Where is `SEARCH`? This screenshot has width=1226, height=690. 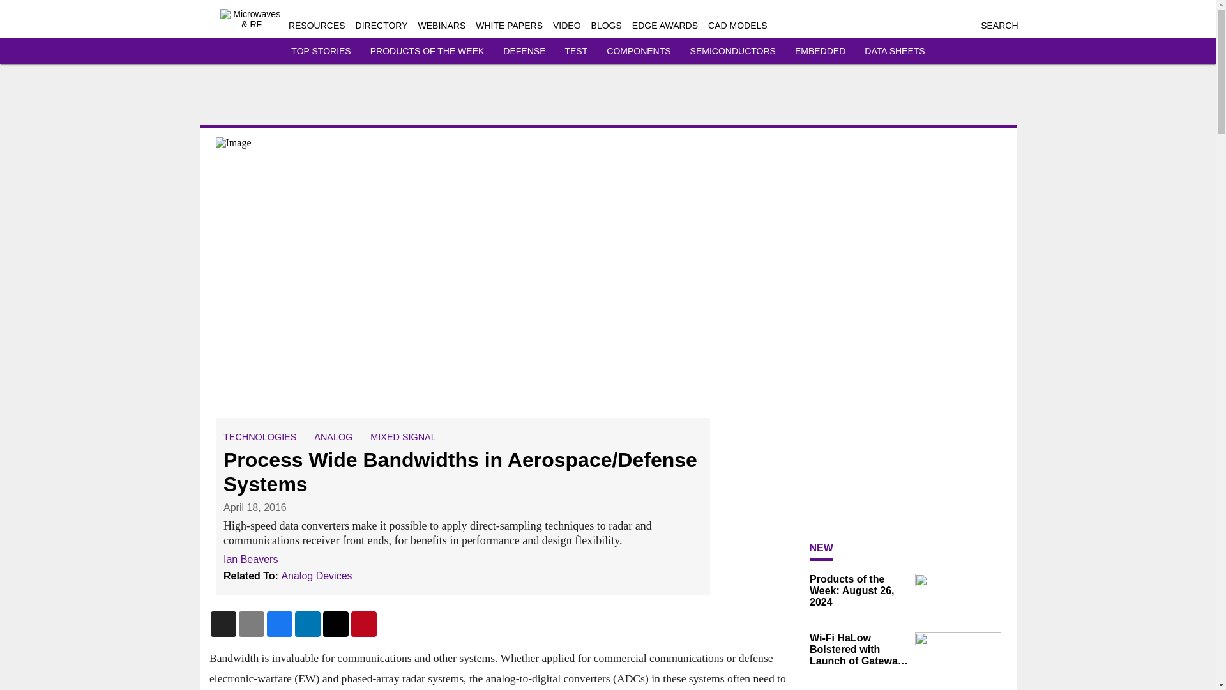 SEARCH is located at coordinates (999, 26).